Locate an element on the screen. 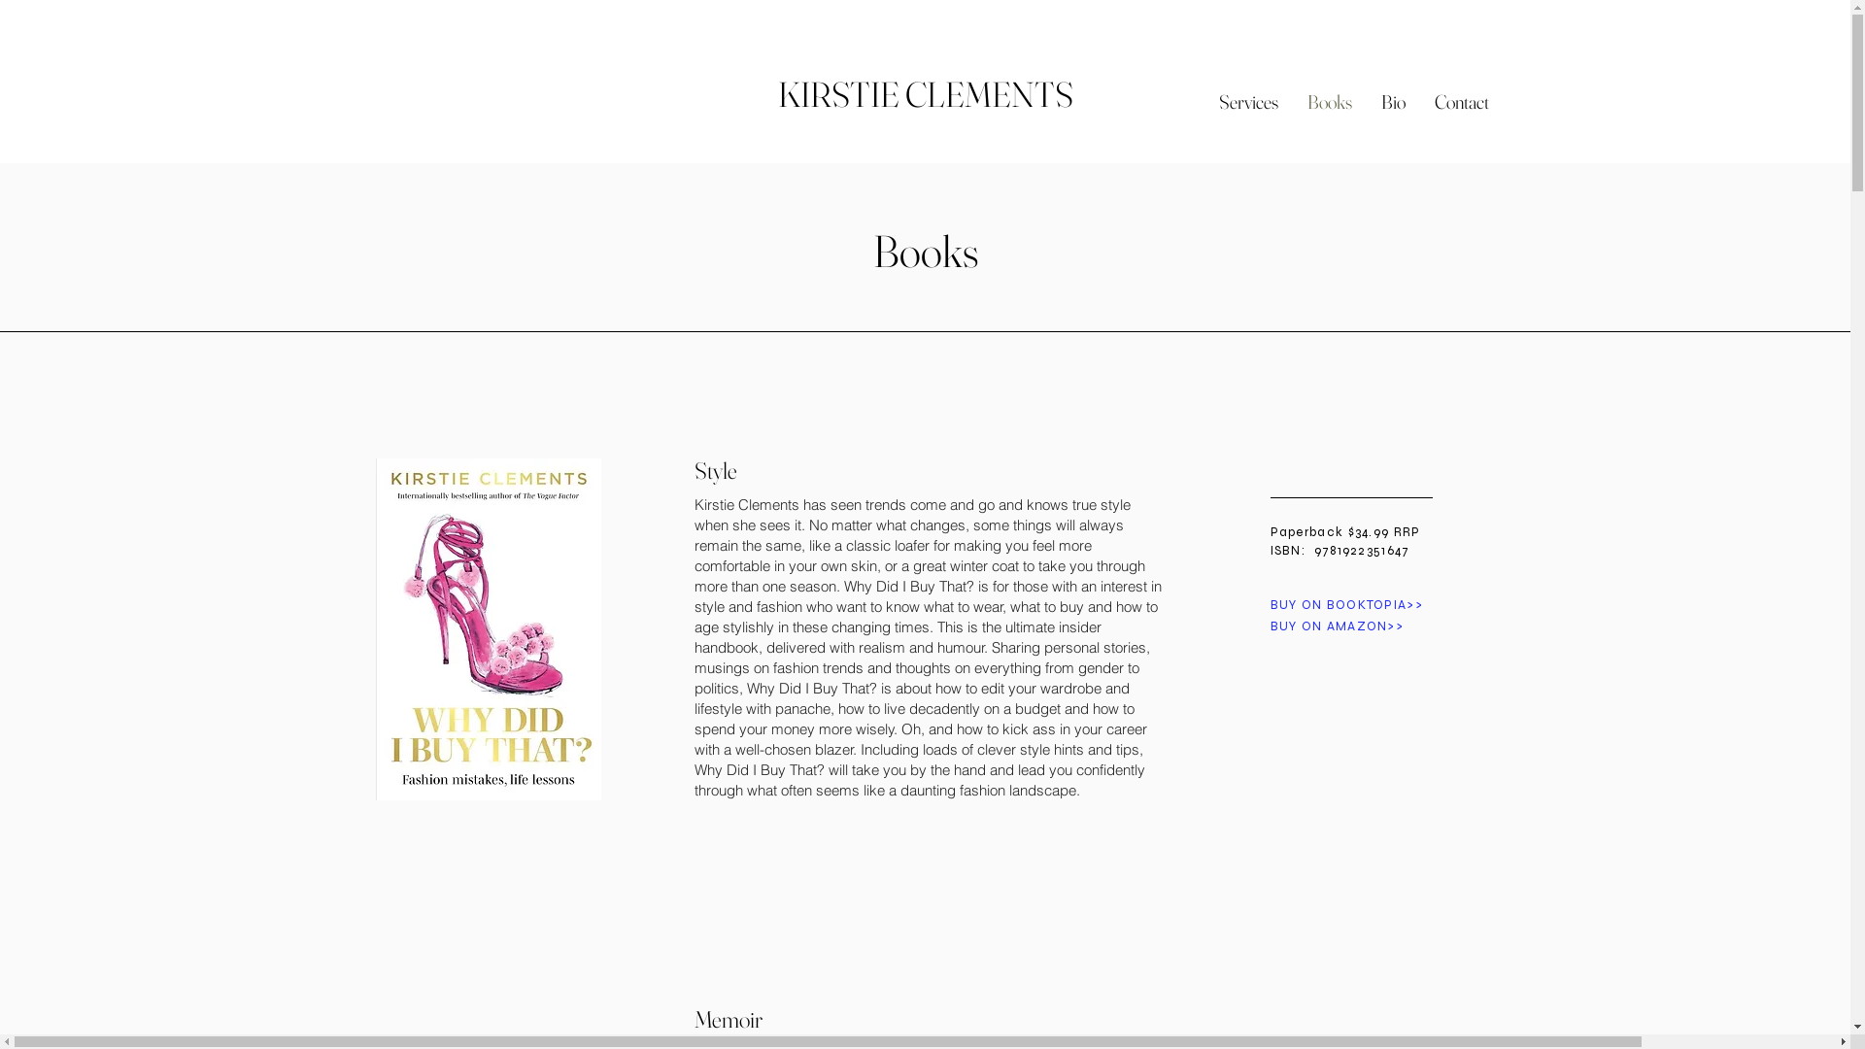 Image resolution: width=1865 pixels, height=1049 pixels. BUY ON BOOKTOPIA>> is located at coordinates (1346, 605).